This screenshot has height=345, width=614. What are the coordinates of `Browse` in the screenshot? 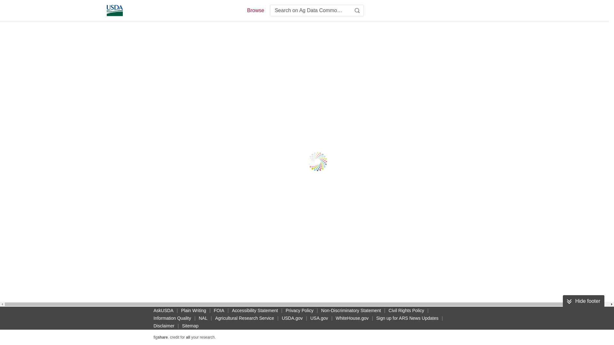 It's located at (255, 10).